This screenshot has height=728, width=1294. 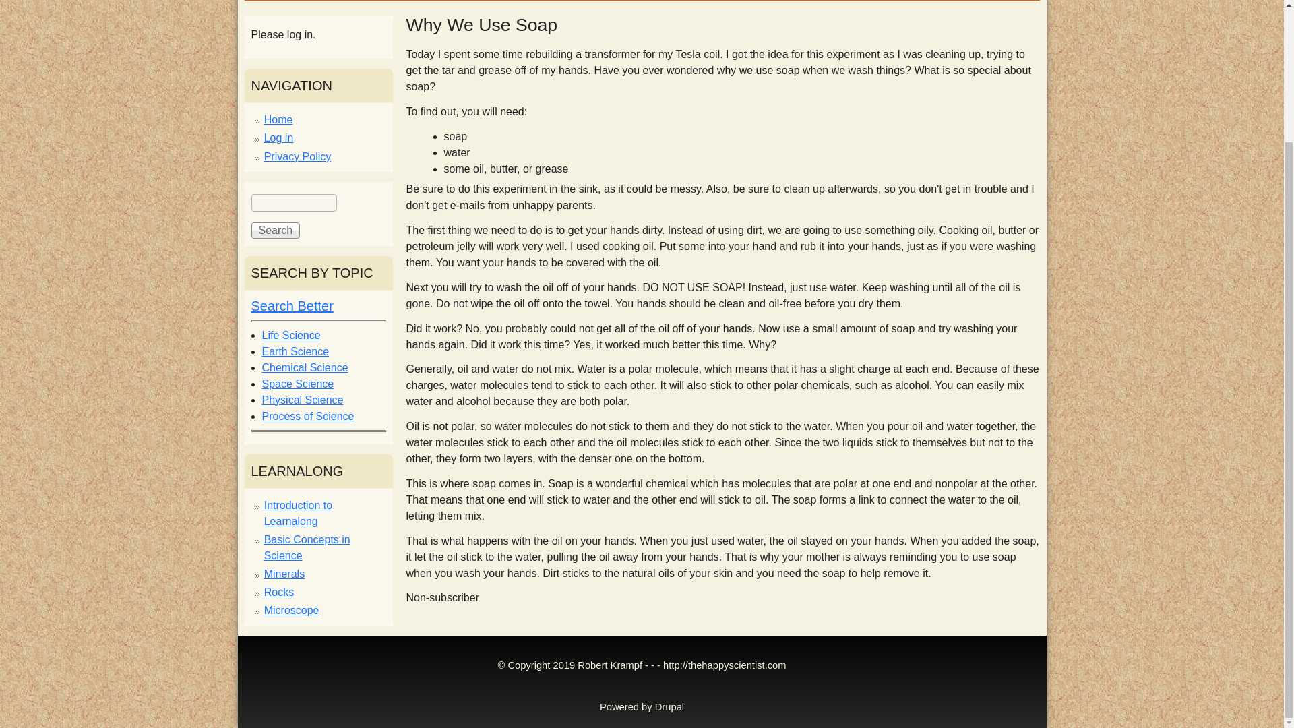 I want to click on Earth Science, so click(x=295, y=352).